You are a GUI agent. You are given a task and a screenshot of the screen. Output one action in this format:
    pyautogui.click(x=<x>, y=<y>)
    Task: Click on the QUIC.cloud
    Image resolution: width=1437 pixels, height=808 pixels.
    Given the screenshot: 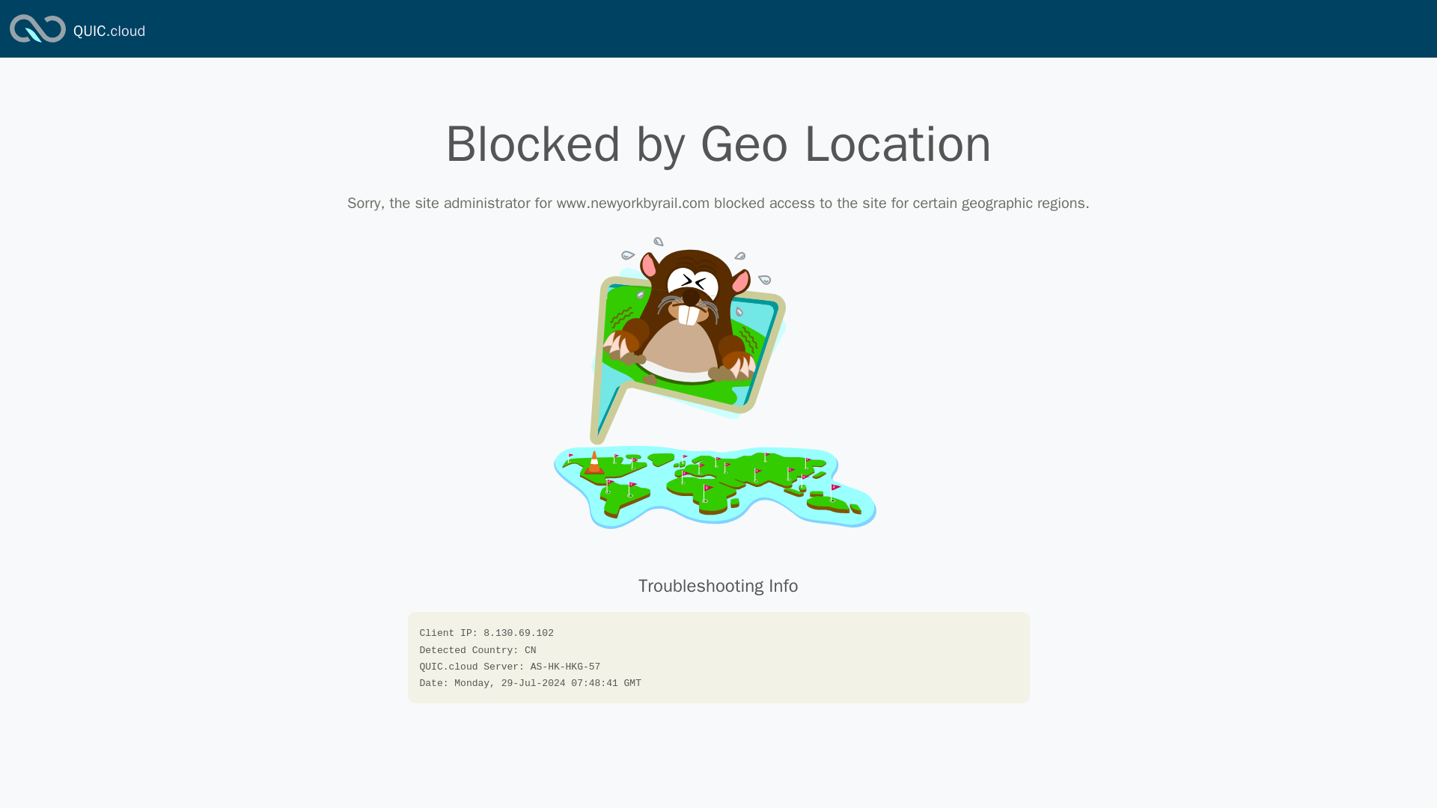 What is the action you would take?
    pyautogui.click(x=37, y=43)
    